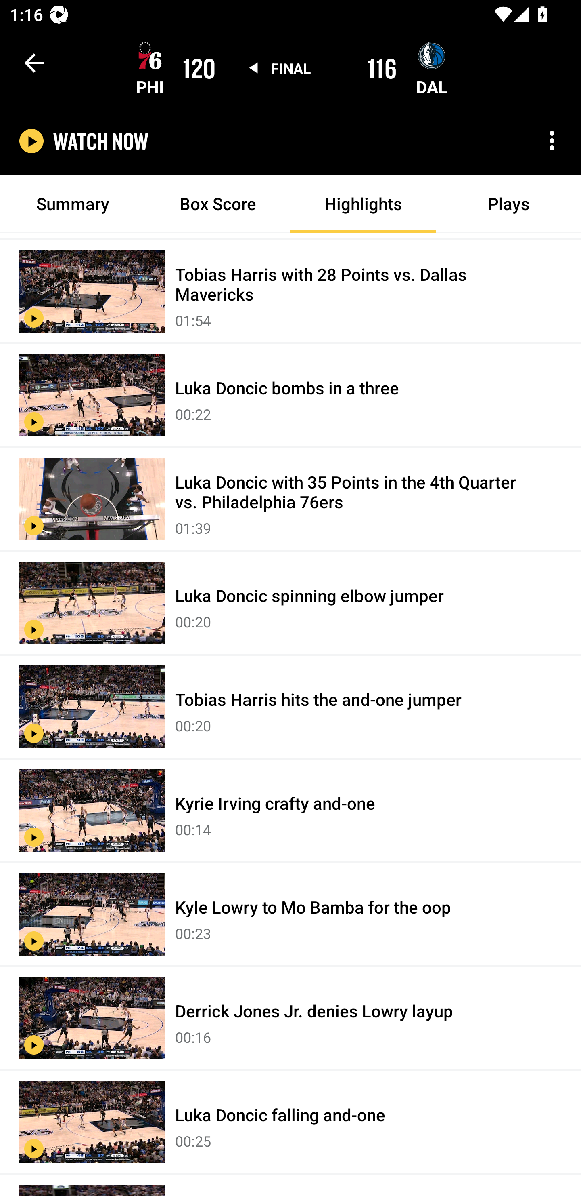 This screenshot has height=1196, width=581. I want to click on Kyrie Irving crafty and-one 00:14, so click(290, 811).